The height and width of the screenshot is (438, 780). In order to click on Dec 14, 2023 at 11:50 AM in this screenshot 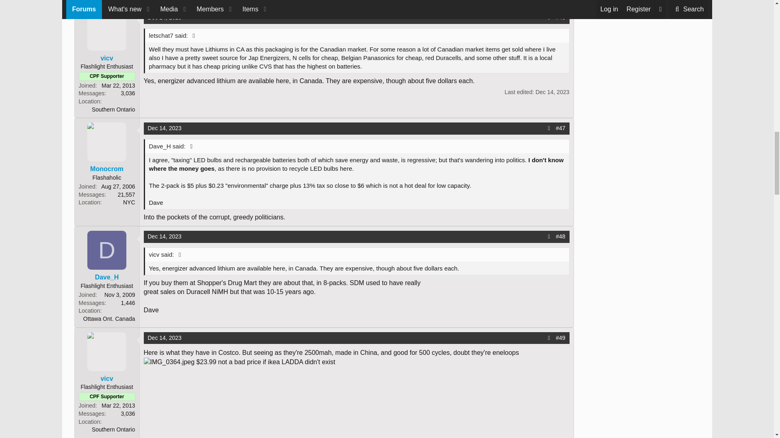, I will do `click(165, 128)`.